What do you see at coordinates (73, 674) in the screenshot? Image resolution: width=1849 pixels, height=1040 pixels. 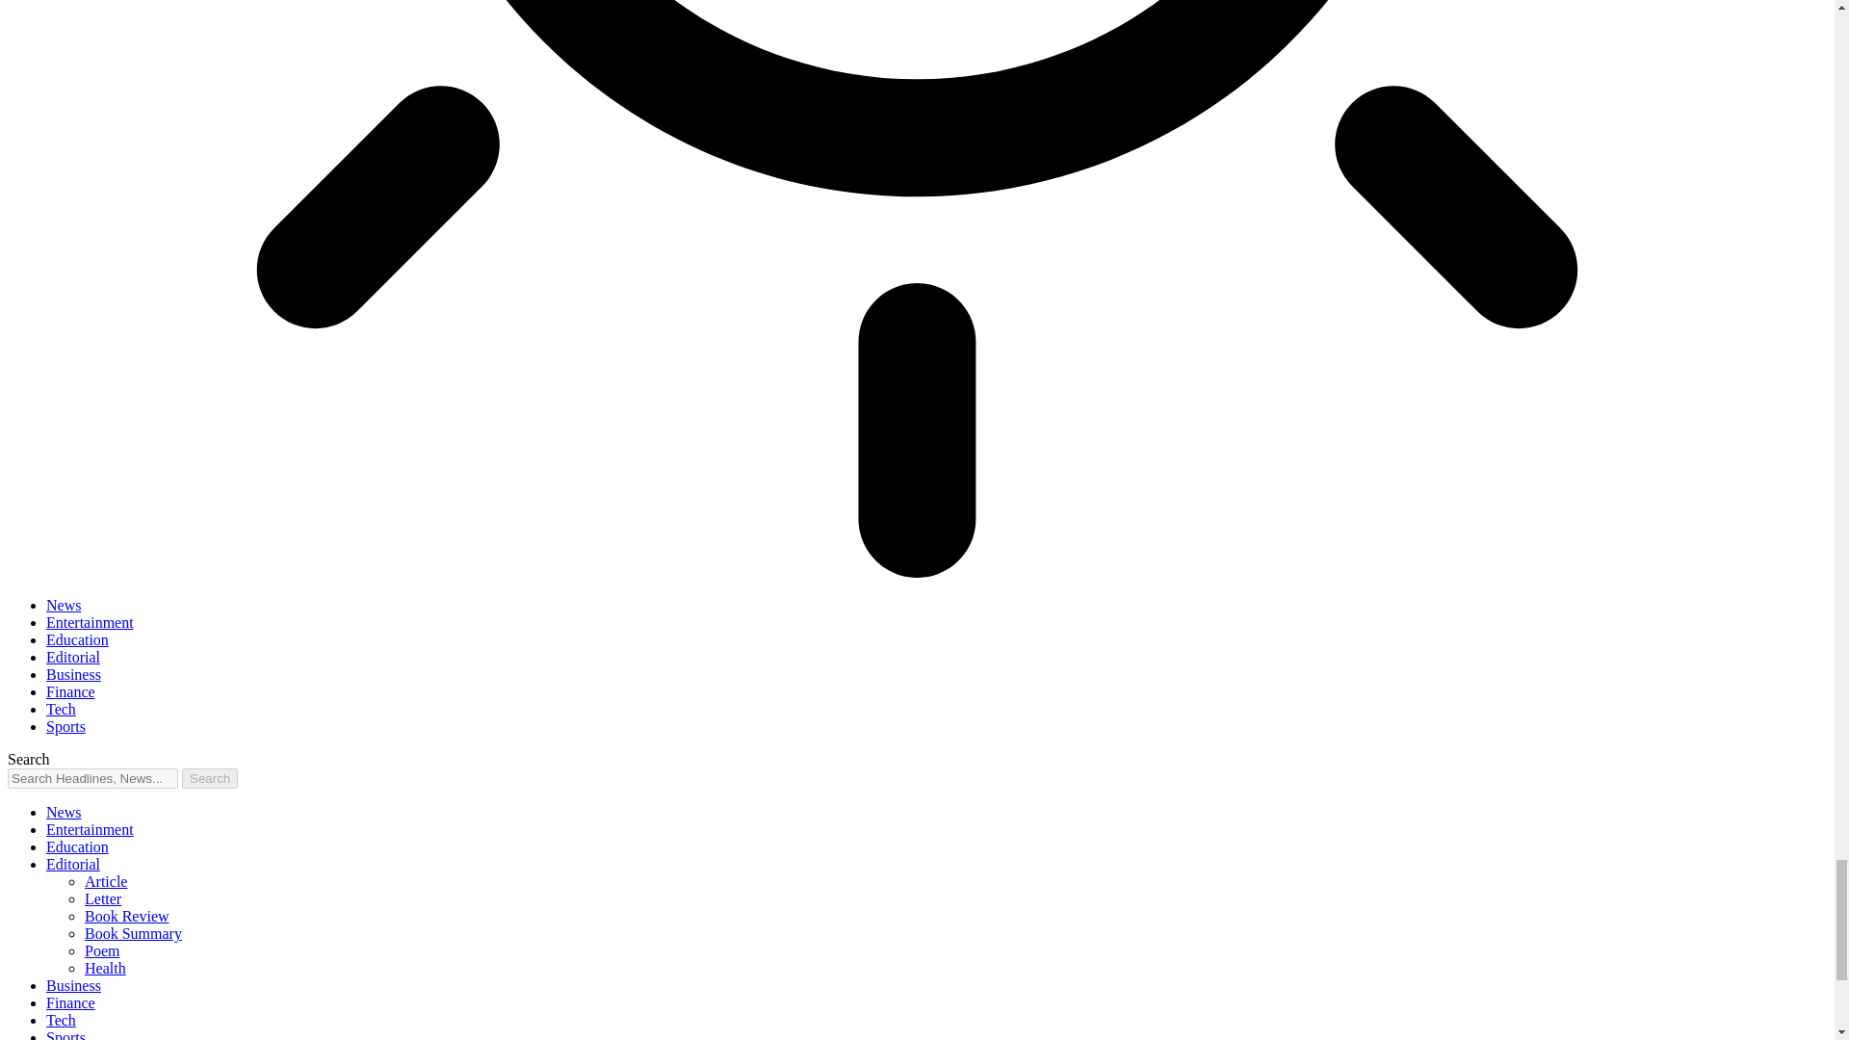 I see `Business` at bounding box center [73, 674].